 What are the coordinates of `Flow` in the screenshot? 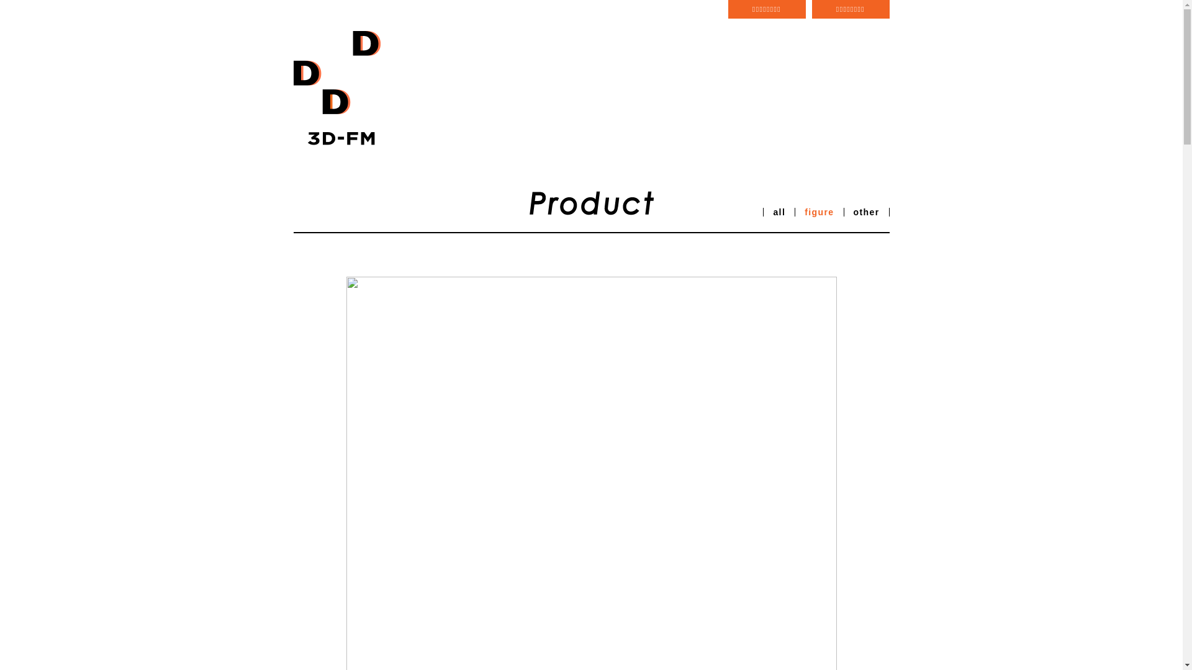 It's located at (561, 82).